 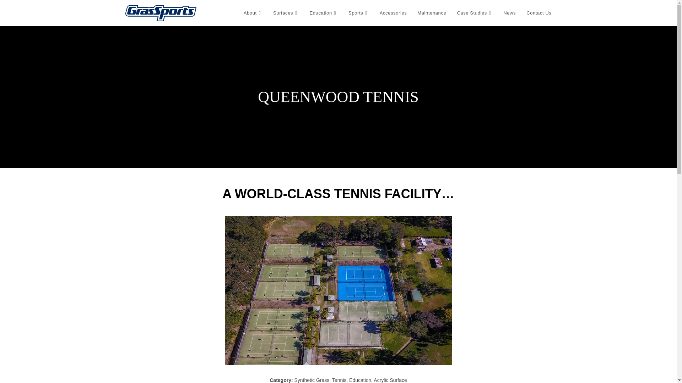 I want to click on Maintenance, so click(x=432, y=13).